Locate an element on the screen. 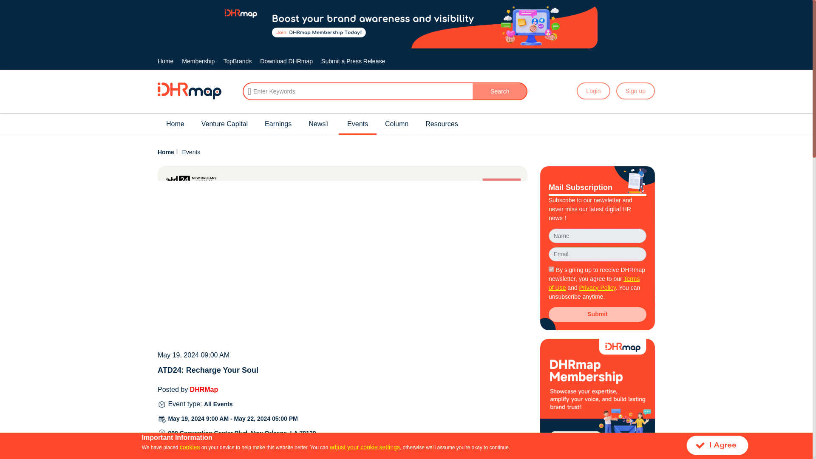 Image resolution: width=816 pixels, height=459 pixels. News is located at coordinates (319, 124).